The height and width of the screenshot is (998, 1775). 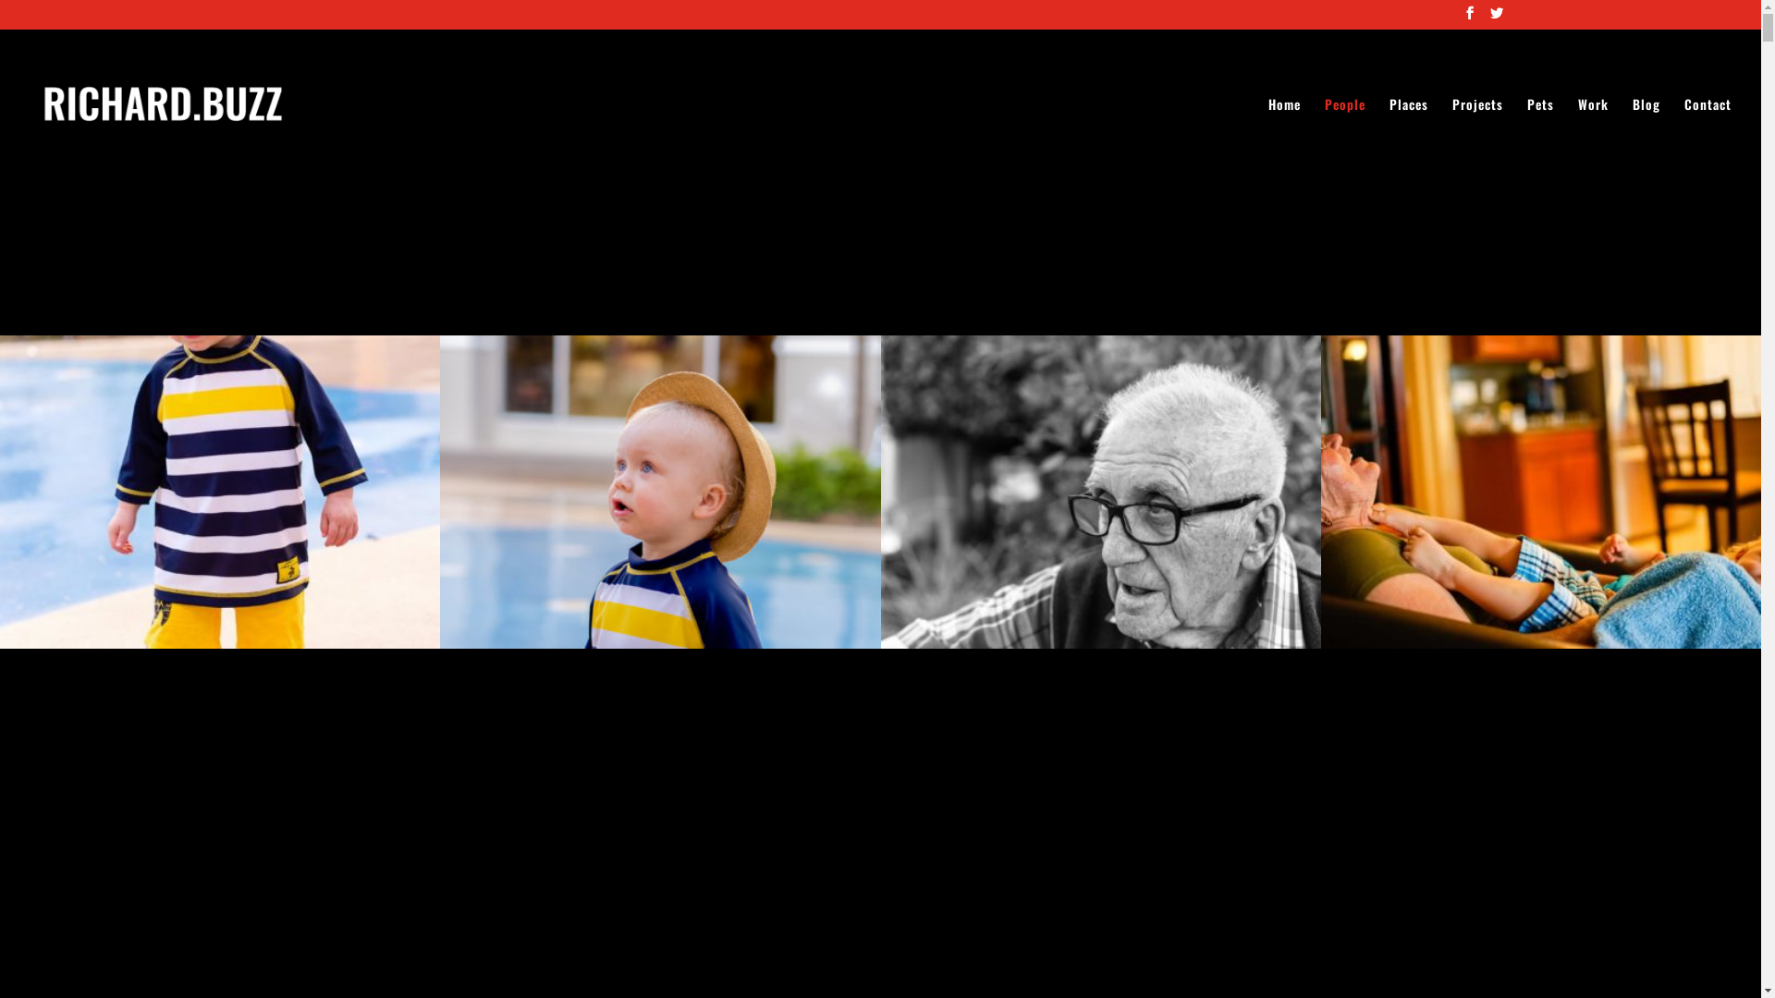 I want to click on Work, so click(x=1594, y=139).